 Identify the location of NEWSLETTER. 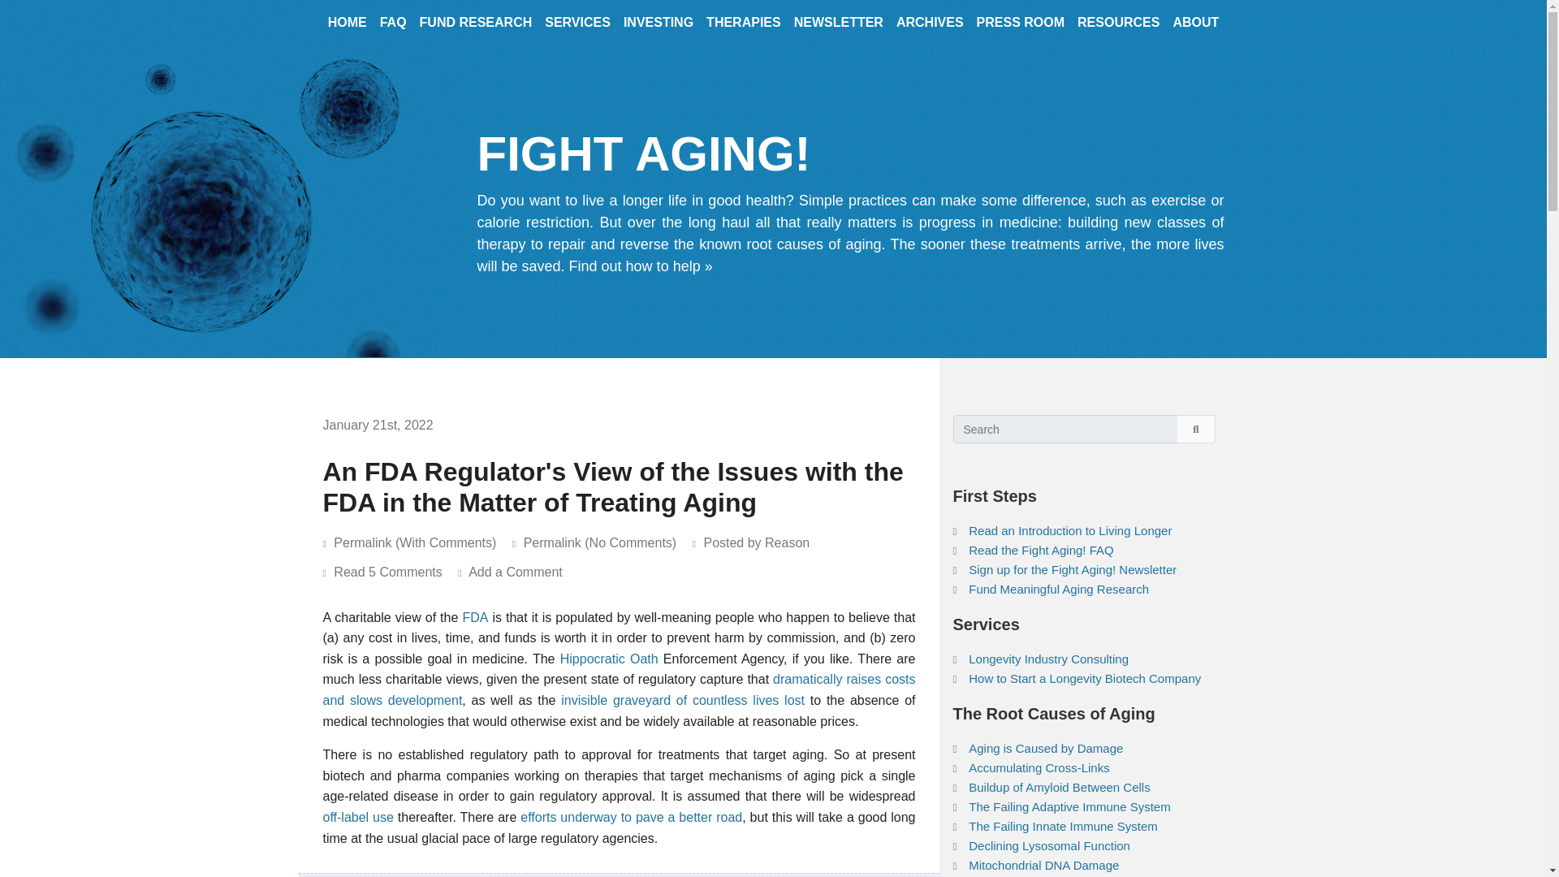
(838, 28).